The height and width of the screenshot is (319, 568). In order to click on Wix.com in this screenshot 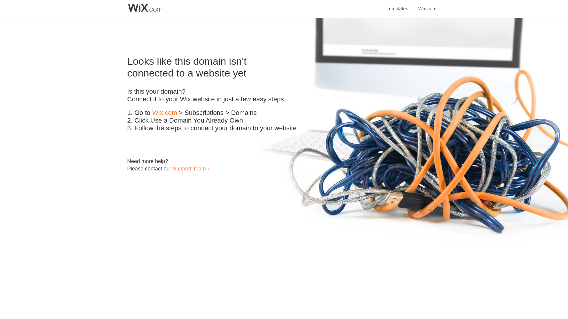, I will do `click(427, 5)`.